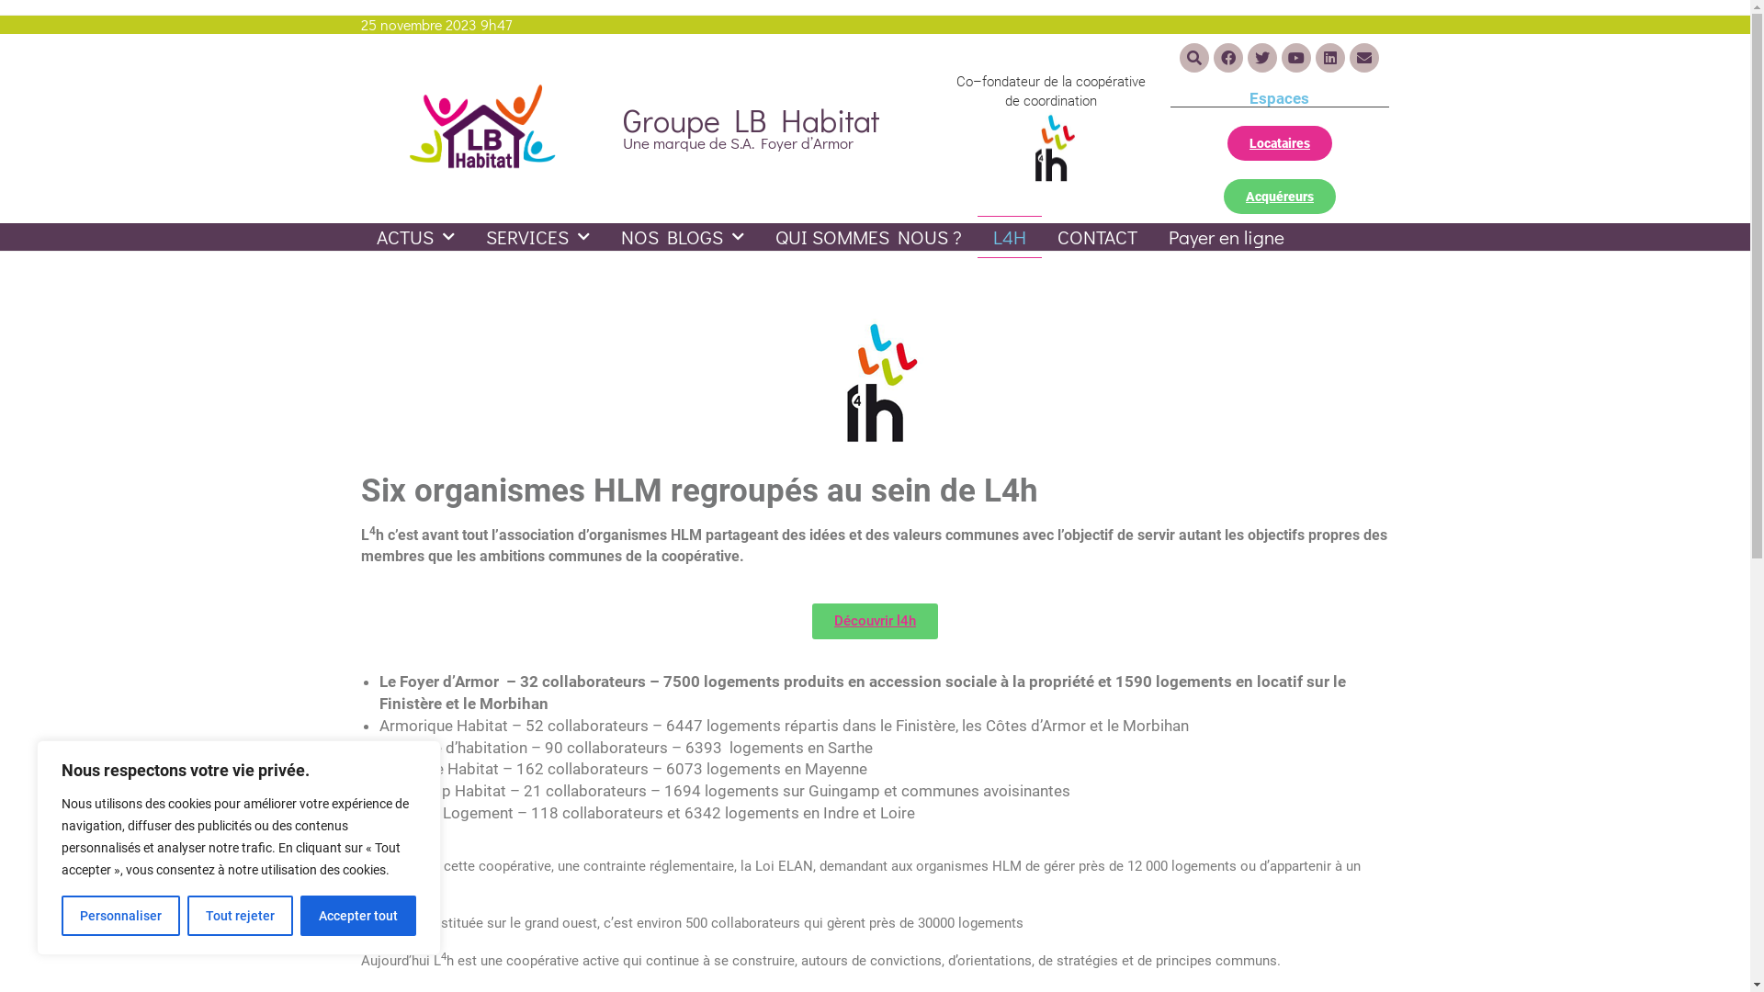 Image resolution: width=1764 pixels, height=992 pixels. I want to click on Payer en ligne, so click(1226, 237).